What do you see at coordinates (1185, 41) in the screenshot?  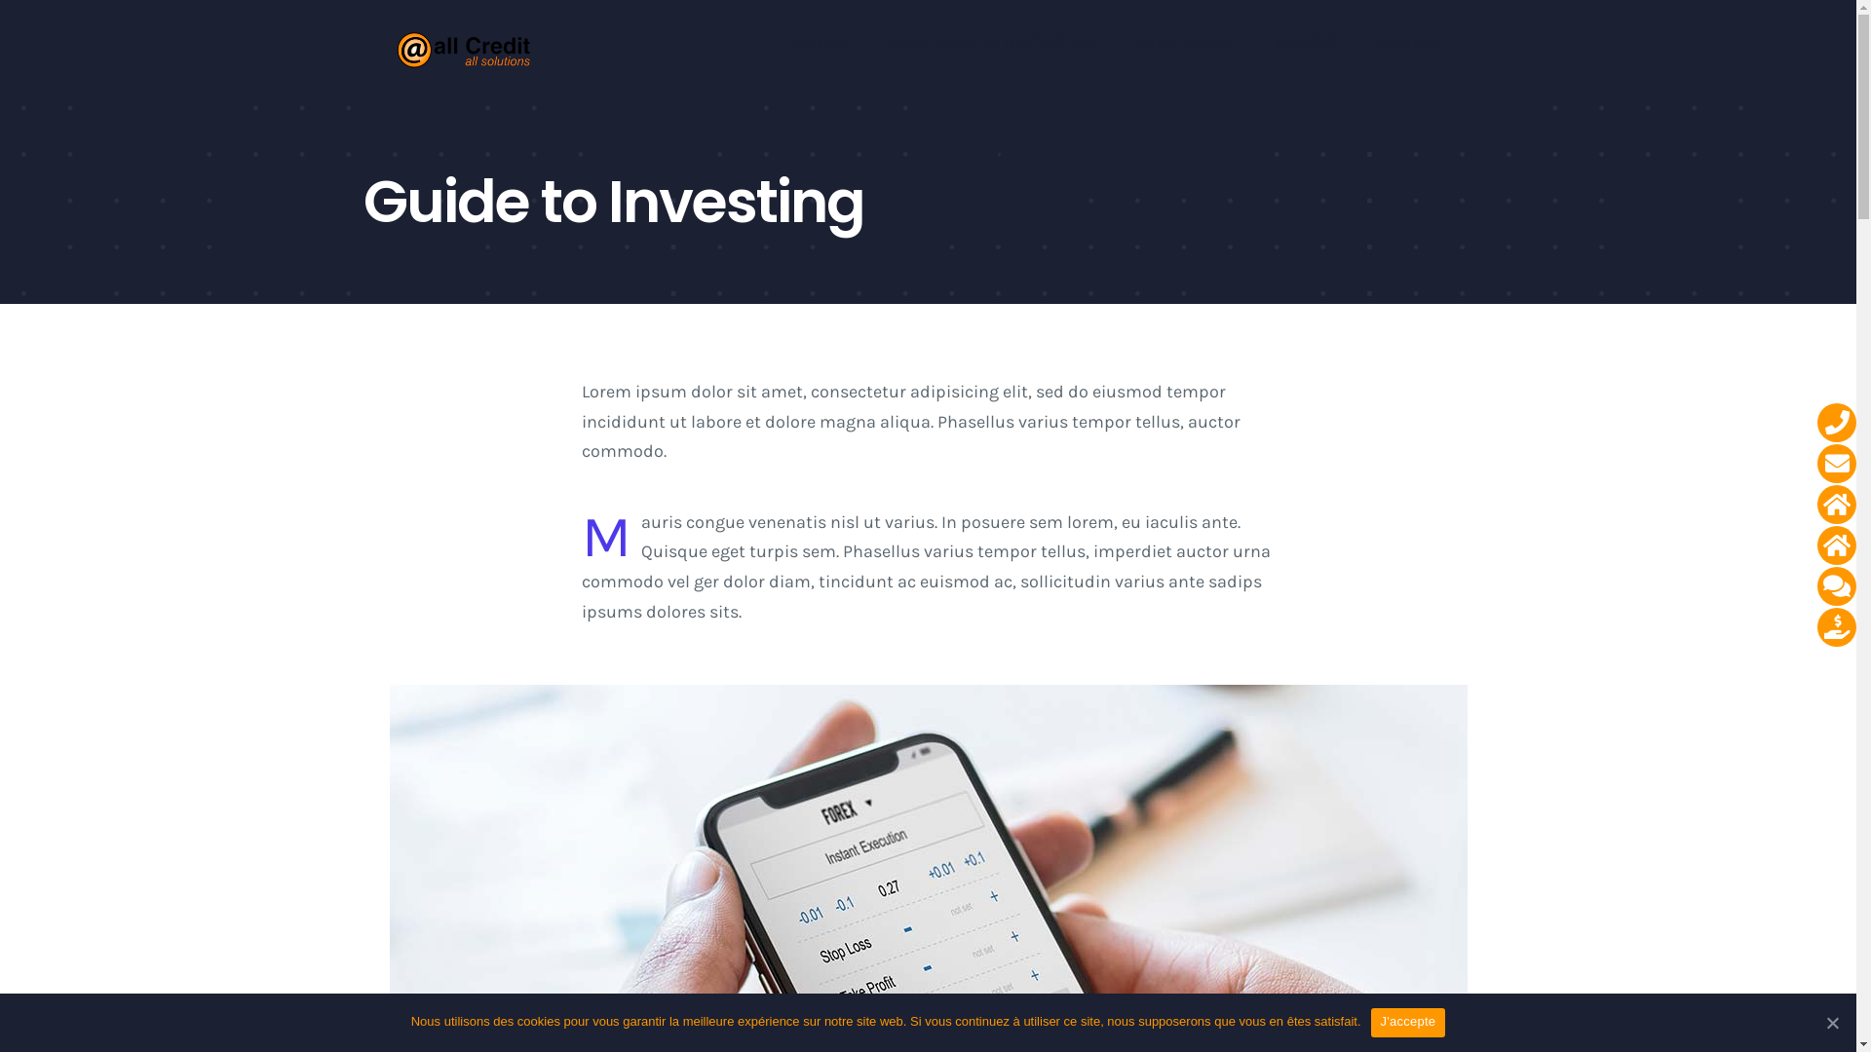 I see `Assurances` at bounding box center [1185, 41].